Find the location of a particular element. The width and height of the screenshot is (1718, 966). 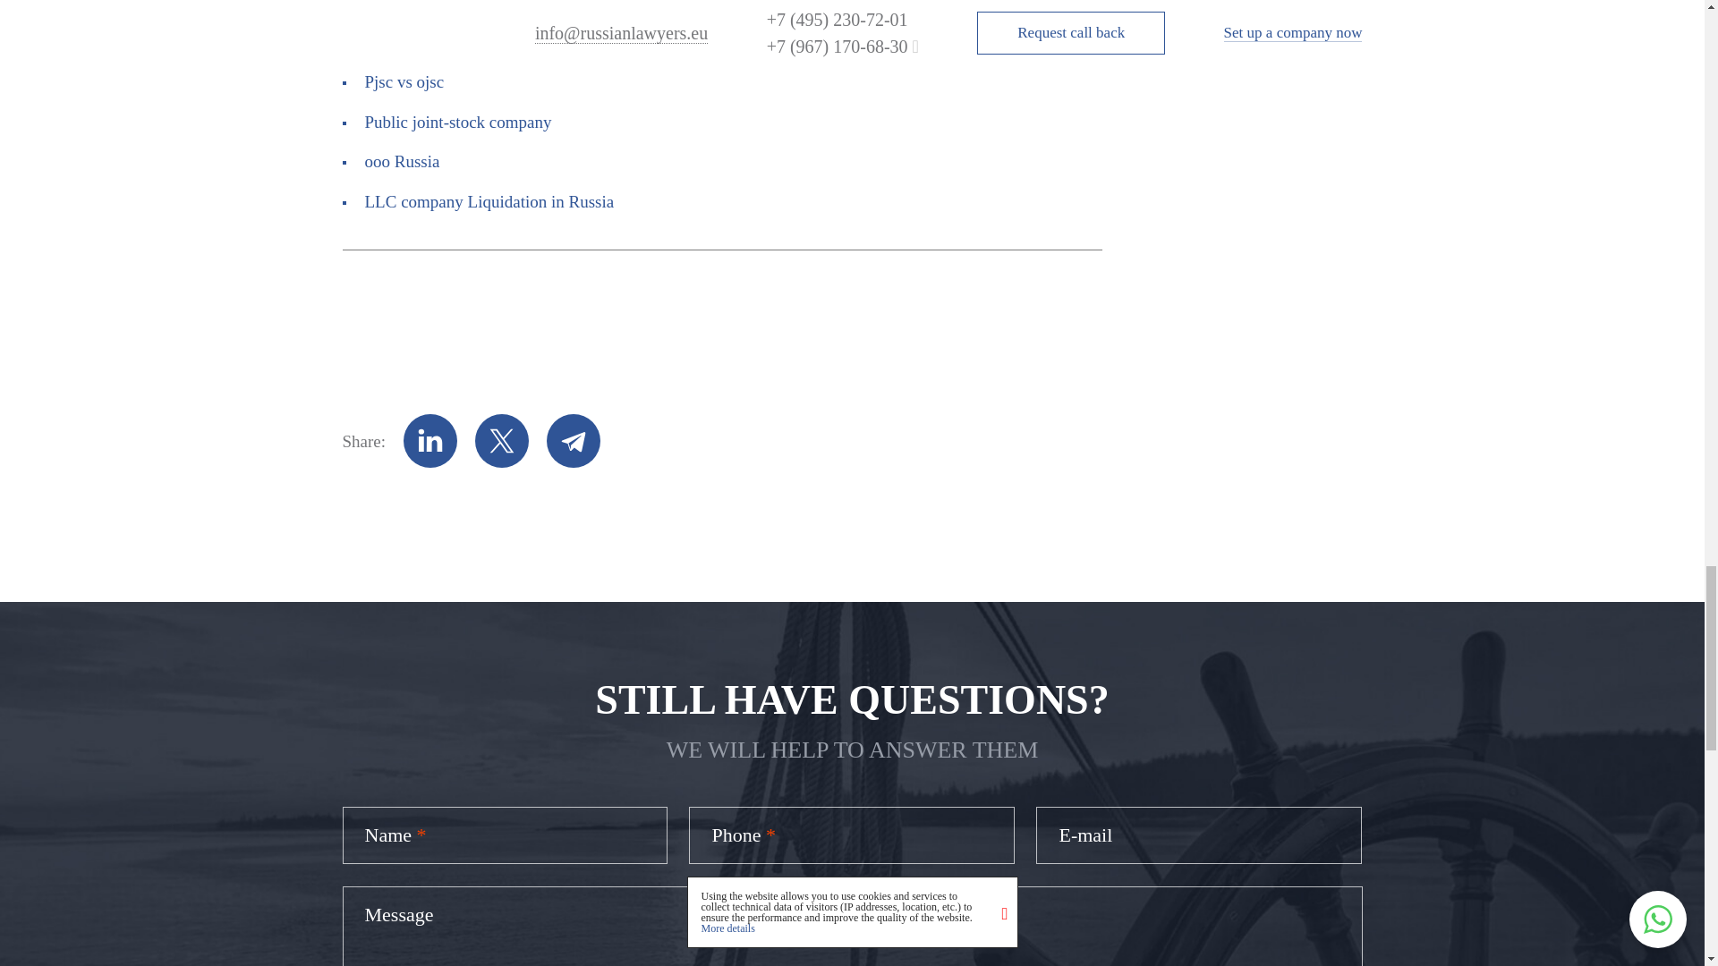

LinkedIn is located at coordinates (429, 440).